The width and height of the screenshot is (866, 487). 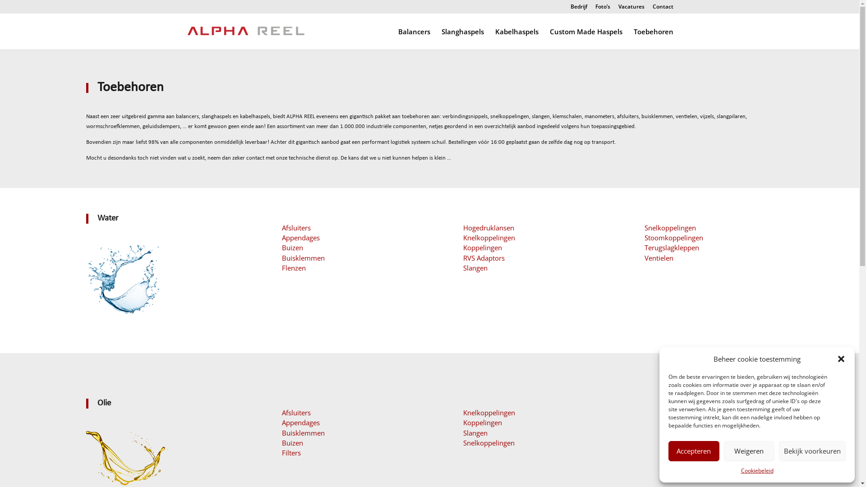 I want to click on Buisklemmen, so click(x=303, y=258).